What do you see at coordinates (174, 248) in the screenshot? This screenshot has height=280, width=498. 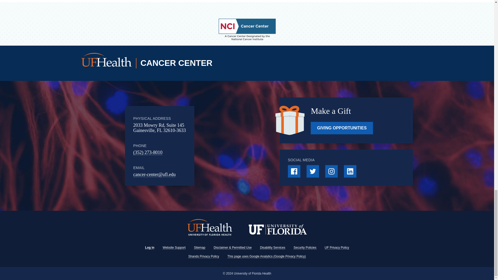 I see `Website Support` at bounding box center [174, 248].